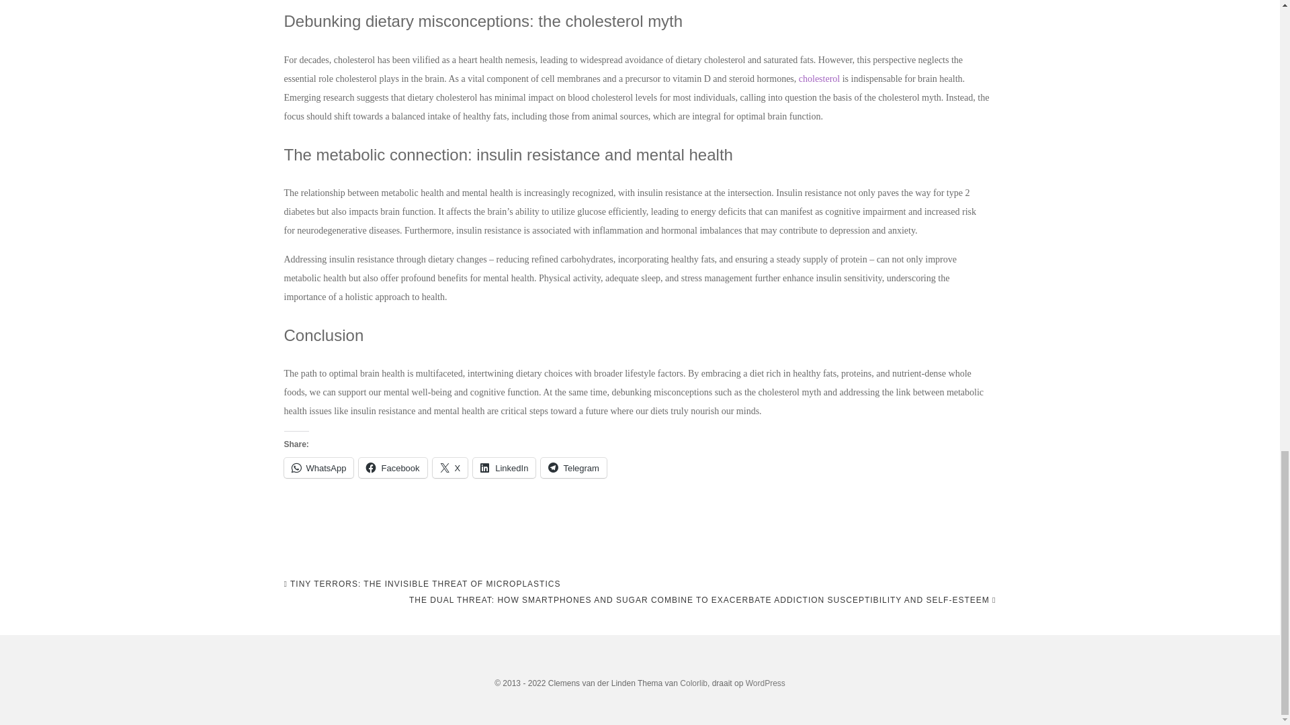 This screenshot has height=725, width=1290. Describe the element at coordinates (818, 79) in the screenshot. I see `cholesterol` at that location.